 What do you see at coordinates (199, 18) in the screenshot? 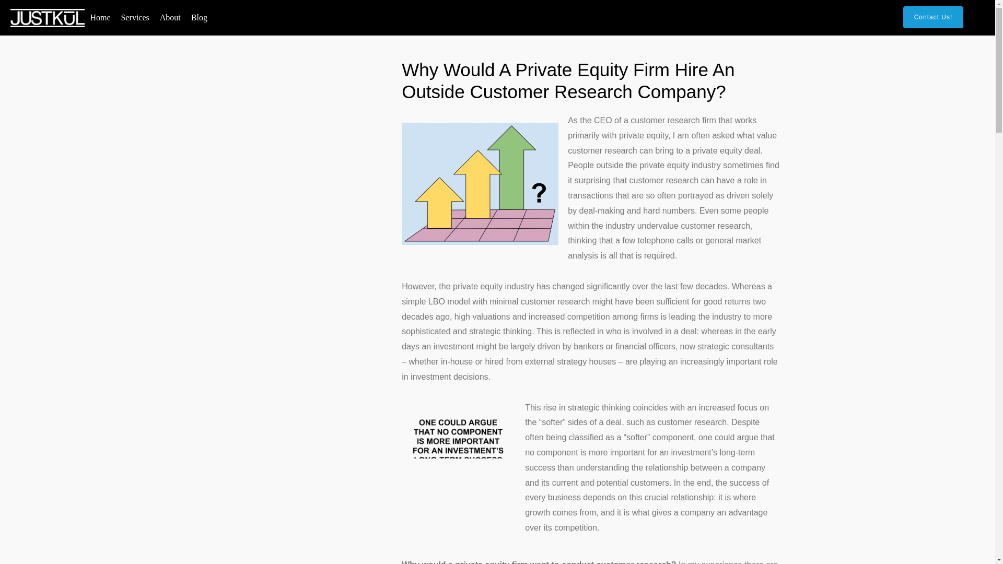
I see `Blog` at bounding box center [199, 18].